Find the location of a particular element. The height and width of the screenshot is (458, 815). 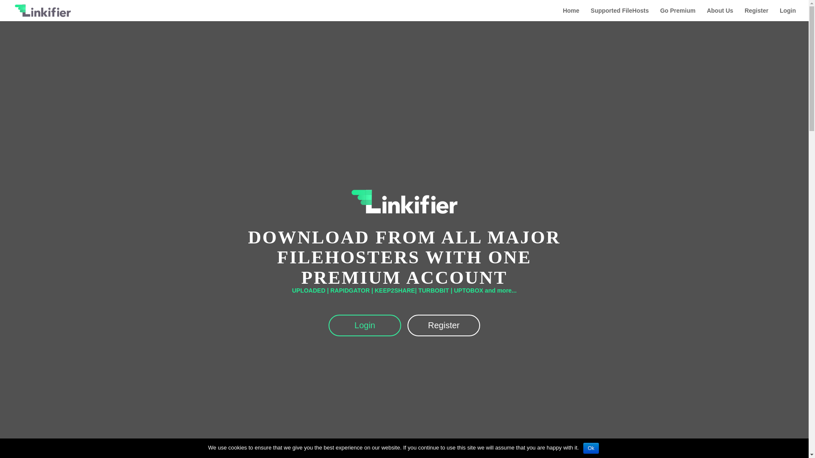

Register is located at coordinates (756, 14).